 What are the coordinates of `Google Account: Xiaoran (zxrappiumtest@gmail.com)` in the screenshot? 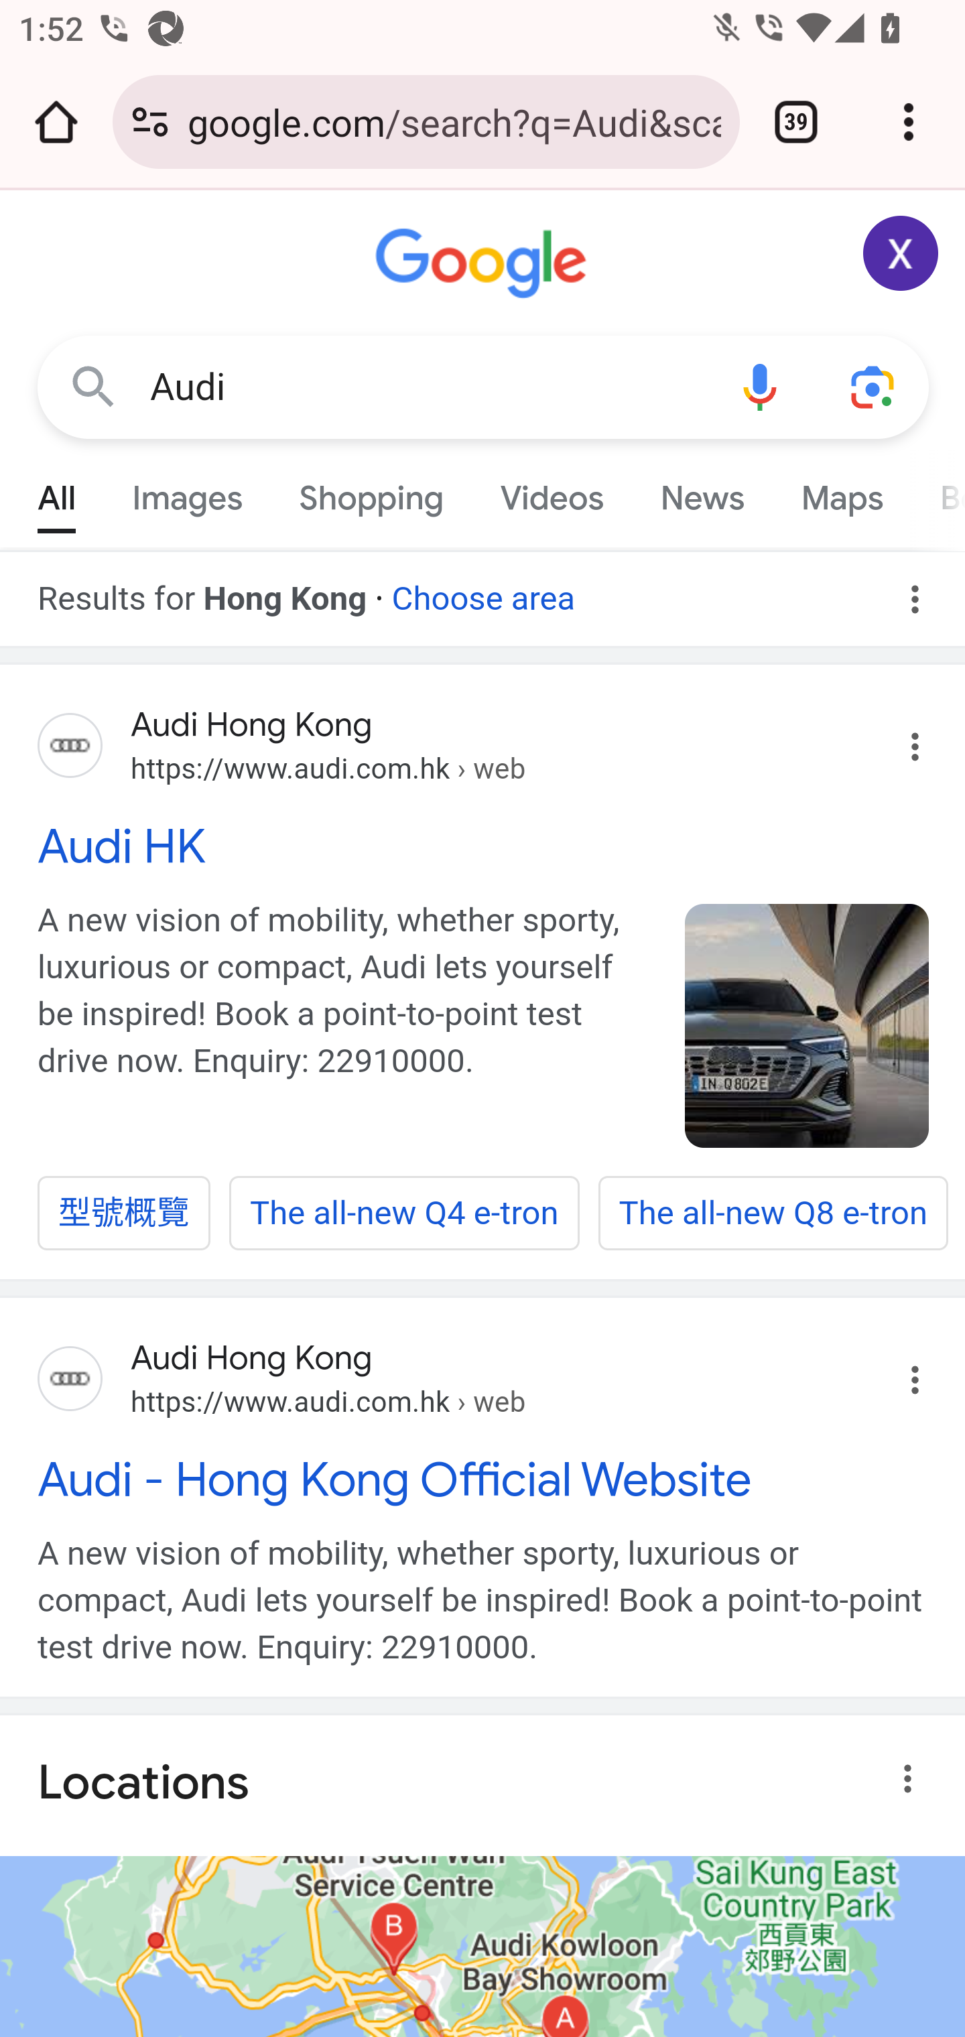 It's located at (901, 253).